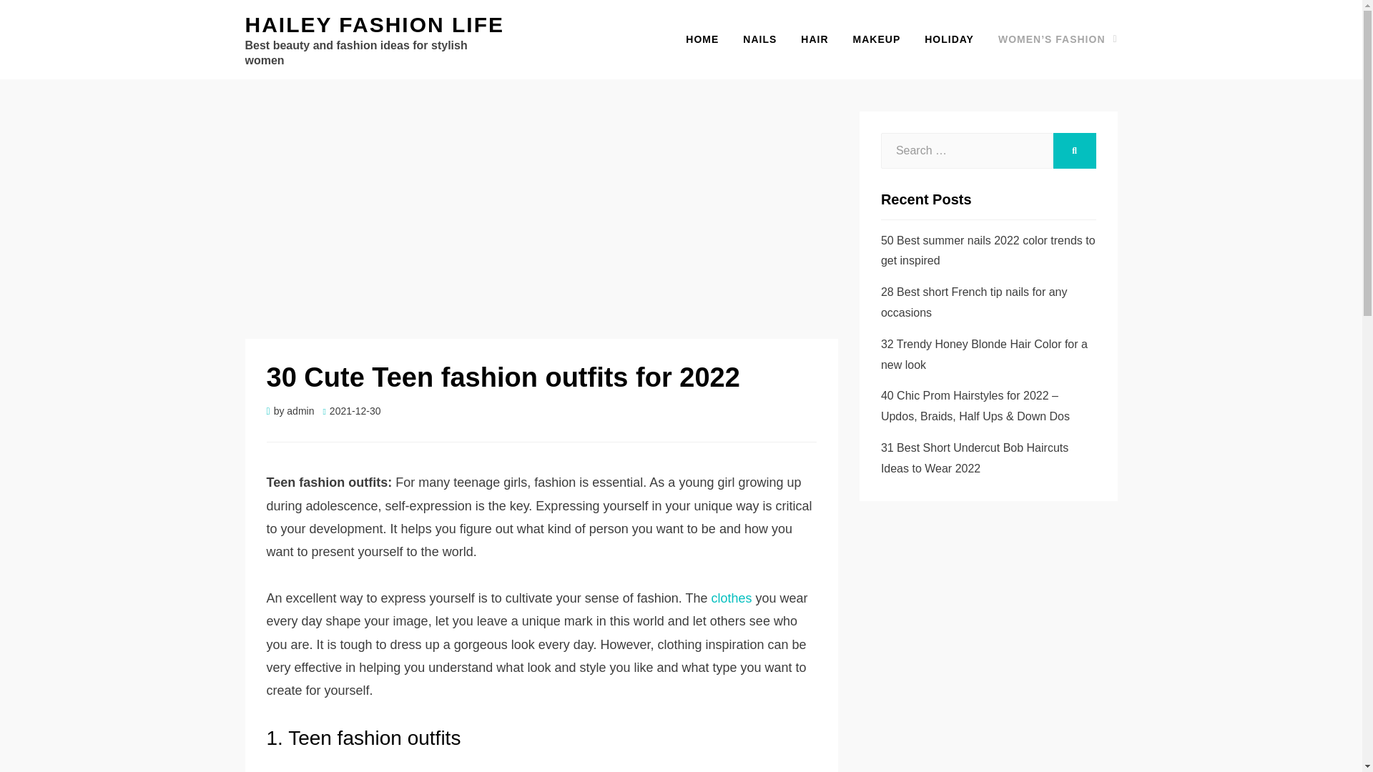 The image size is (1373, 772). Describe the element at coordinates (731, 598) in the screenshot. I see `clothes` at that location.